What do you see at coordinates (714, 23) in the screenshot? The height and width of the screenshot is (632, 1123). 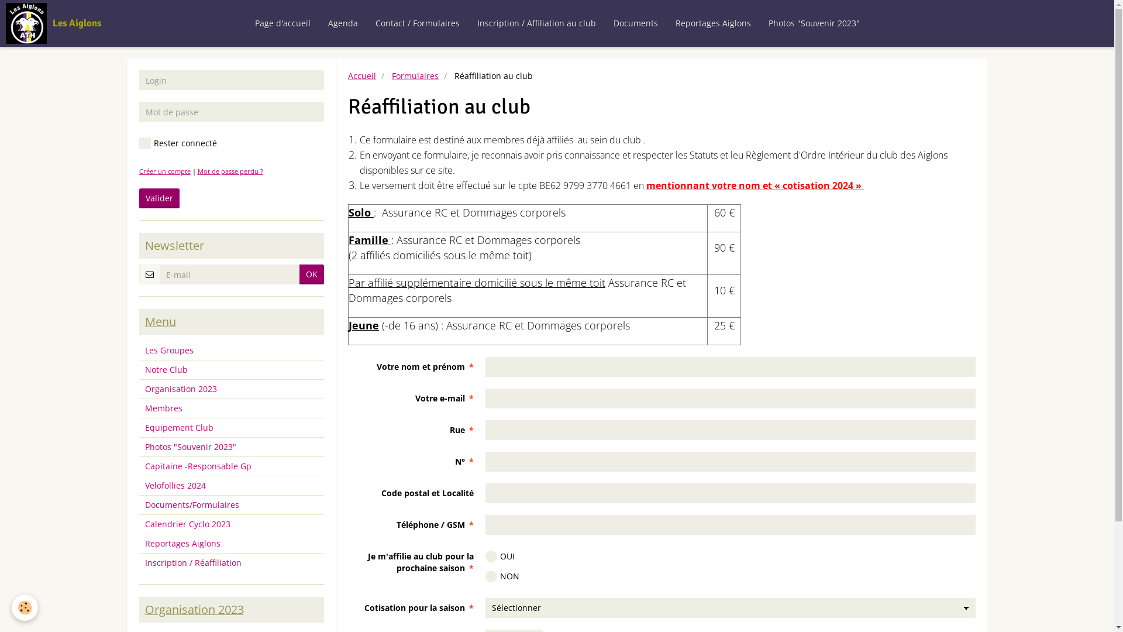 I see `Reportages Aiglons` at bounding box center [714, 23].